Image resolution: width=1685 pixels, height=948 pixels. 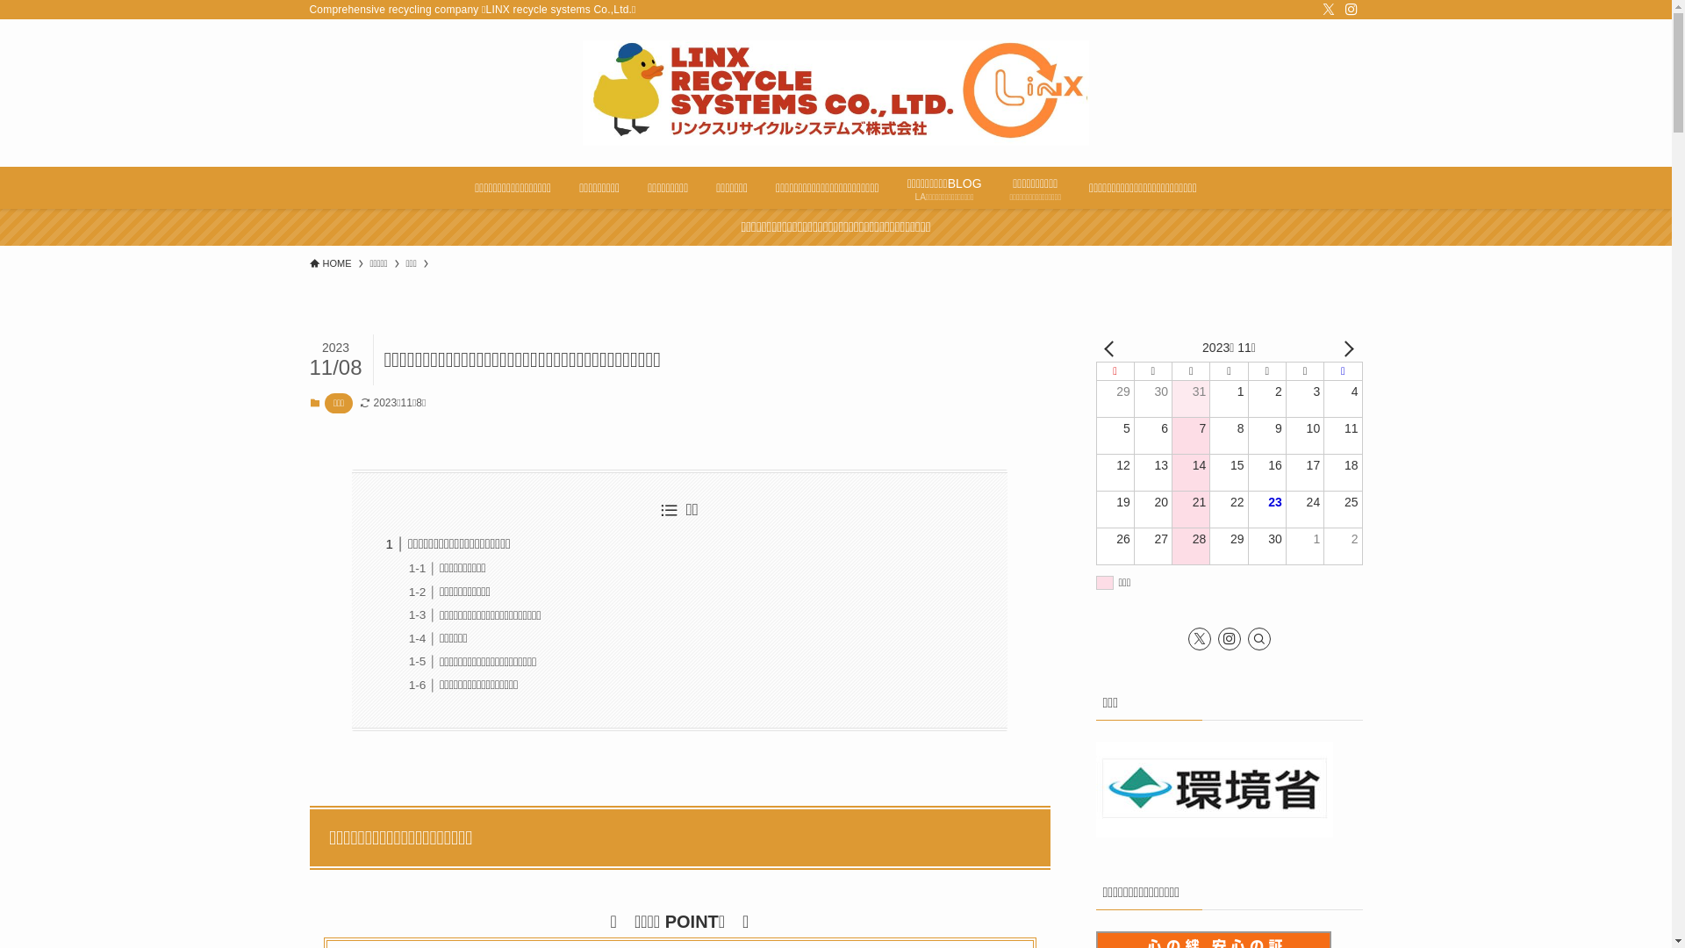 What do you see at coordinates (1067, 488) in the screenshot?
I see `search` at bounding box center [1067, 488].